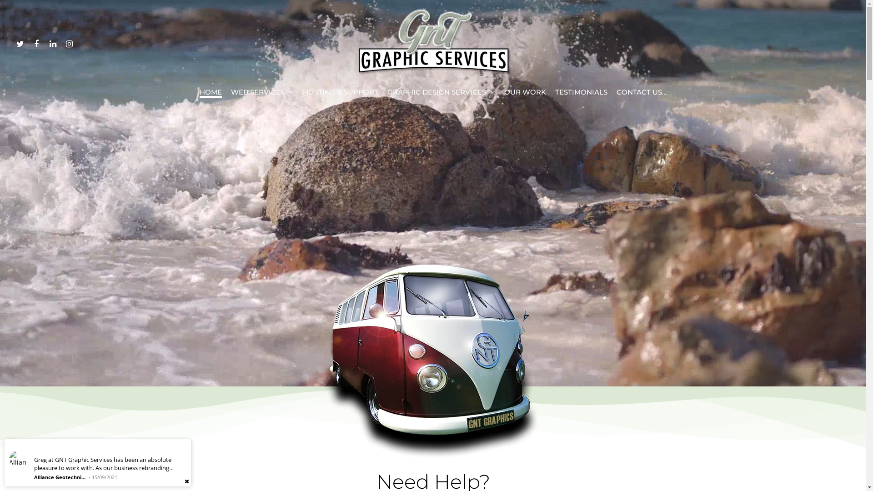 Image resolution: width=873 pixels, height=491 pixels. What do you see at coordinates (307, 383) in the screenshot?
I see `WEB SERVICES` at bounding box center [307, 383].